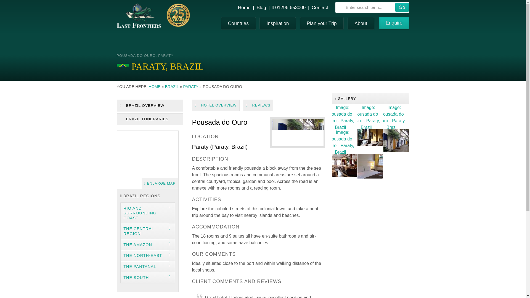 Image resolution: width=530 pixels, height=298 pixels. Describe the element at coordinates (370, 166) in the screenshot. I see `Pousada do Ouro` at that location.